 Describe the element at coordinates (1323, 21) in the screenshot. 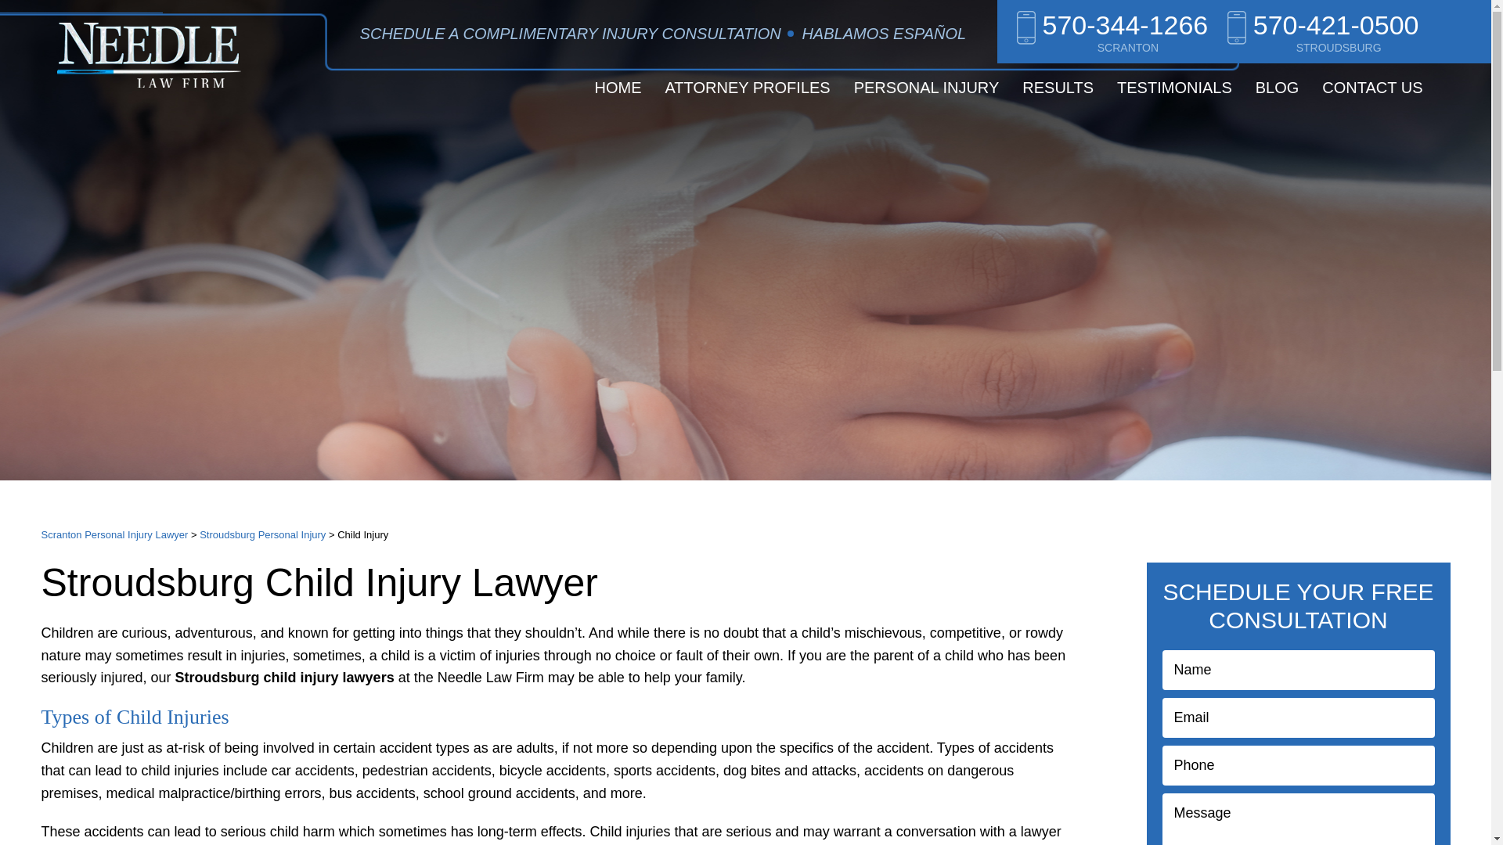

I see `570-421-0500` at that location.